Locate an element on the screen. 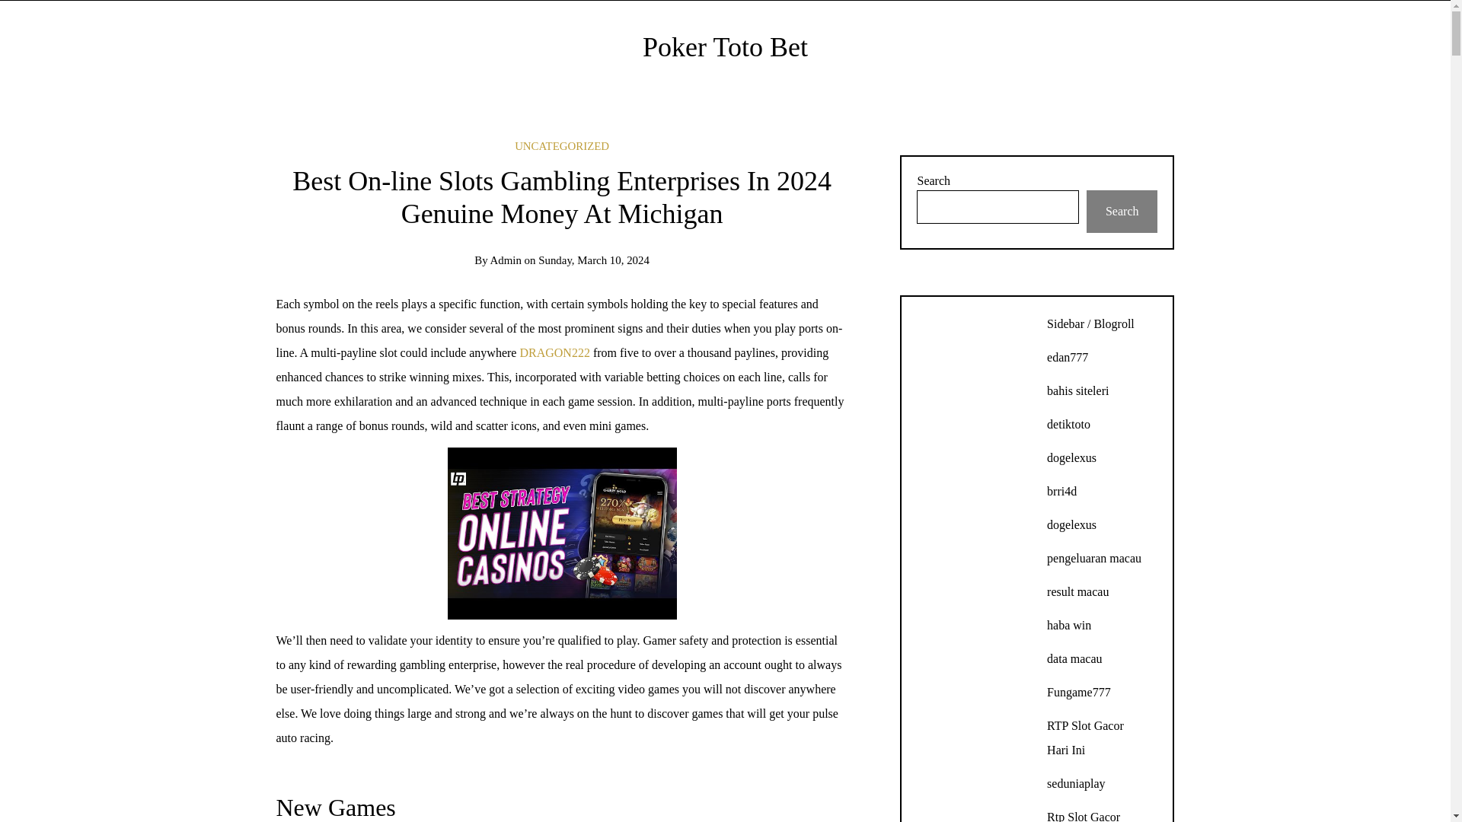 Image resolution: width=1462 pixels, height=822 pixels. result macau is located at coordinates (1077, 591).